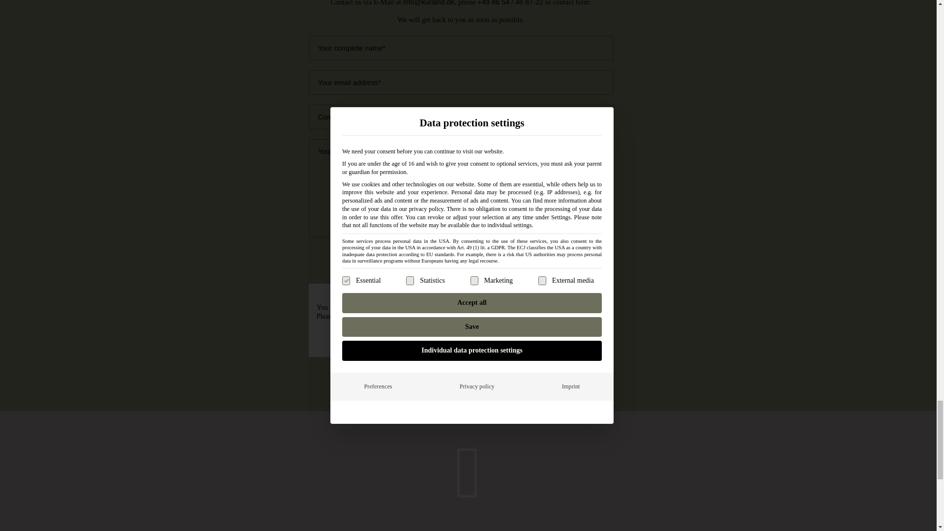 The height and width of the screenshot is (531, 944). I want to click on Send, so click(442, 271).